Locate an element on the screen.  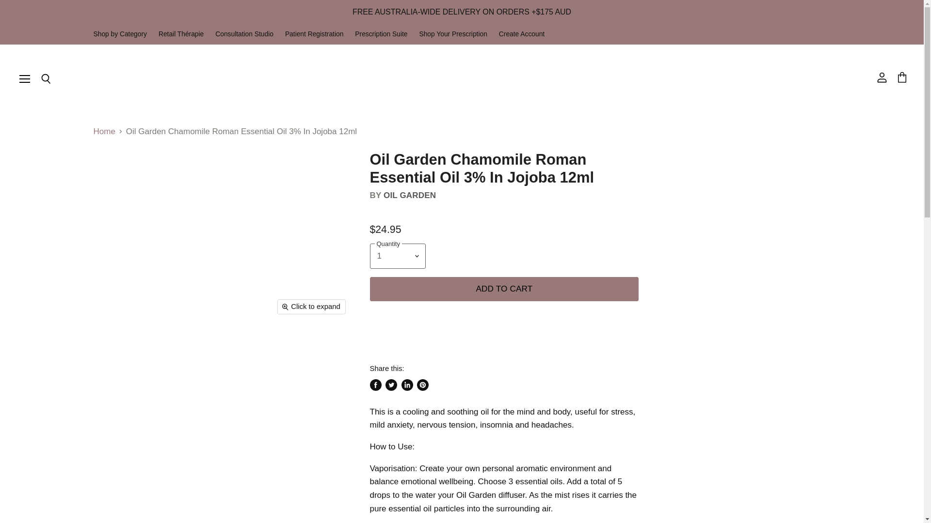
Shop by Category is located at coordinates (119, 34).